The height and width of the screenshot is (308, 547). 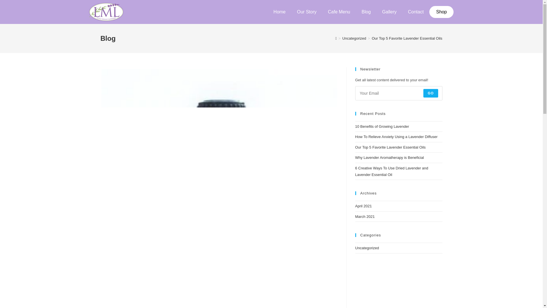 I want to click on Our Top 5 Favorite Lavender Essential Oils, so click(x=390, y=147).